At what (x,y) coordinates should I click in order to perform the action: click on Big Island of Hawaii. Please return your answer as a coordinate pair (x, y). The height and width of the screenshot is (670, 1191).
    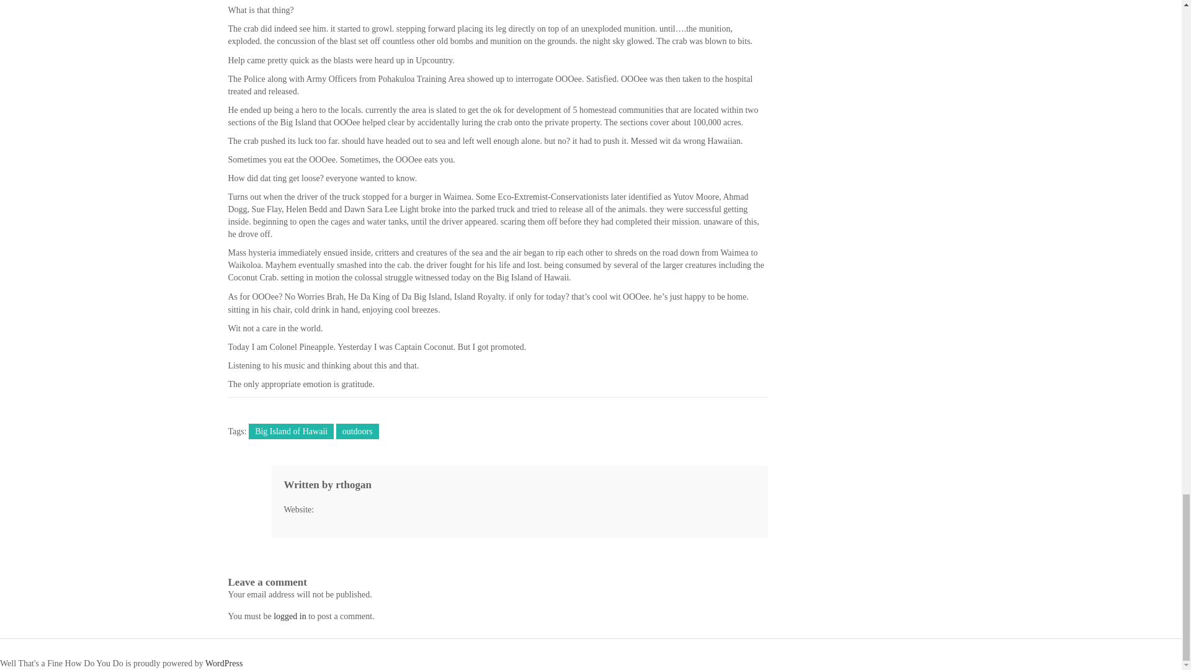
    Looking at the image, I should click on (291, 431).